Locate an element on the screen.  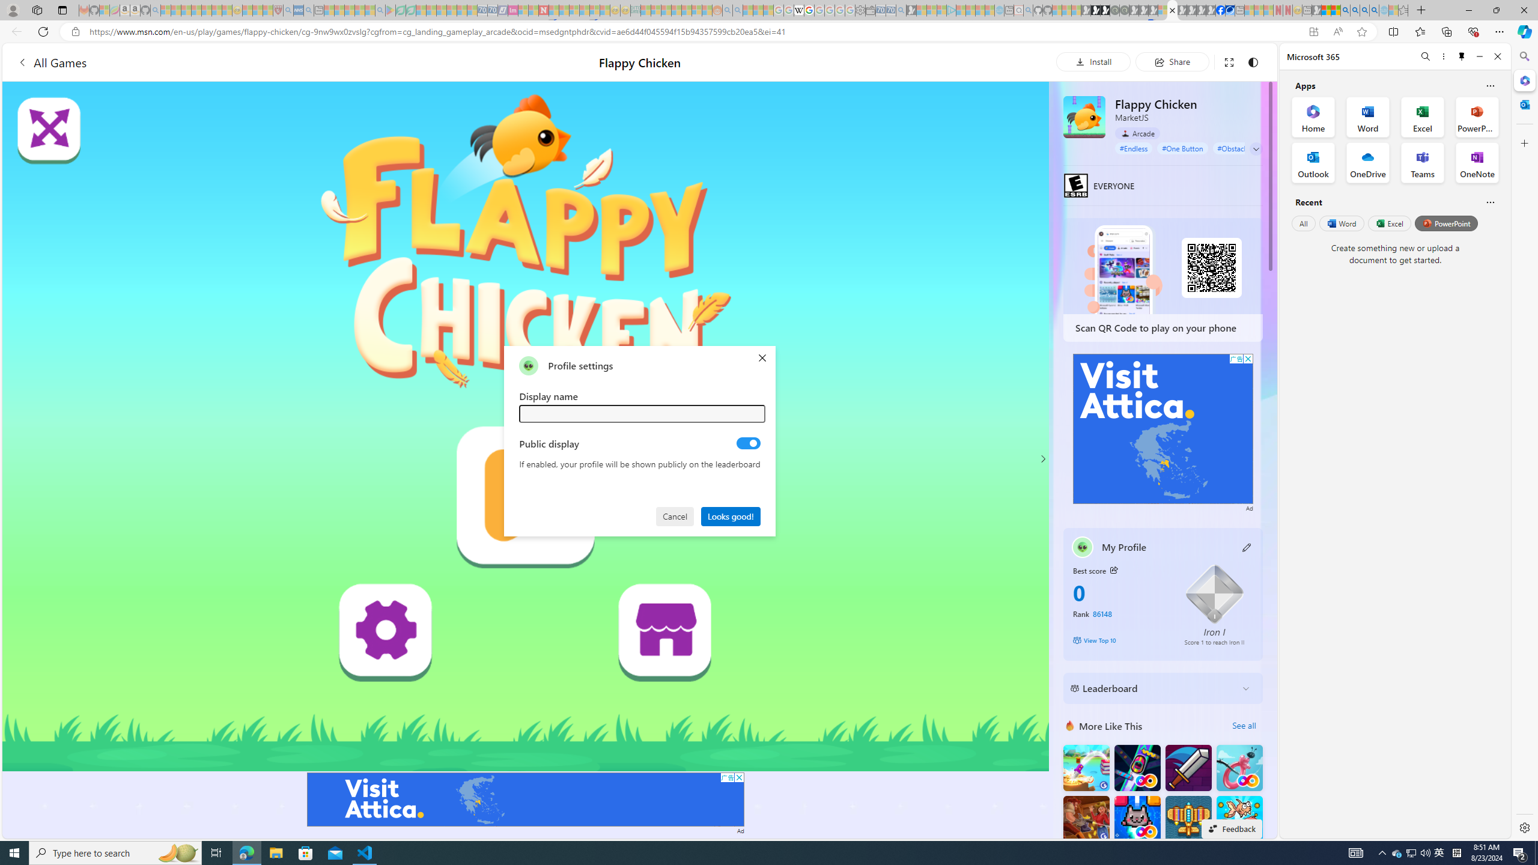
DITOGAMES AG Imprint - Sleeping is located at coordinates (636, 10).